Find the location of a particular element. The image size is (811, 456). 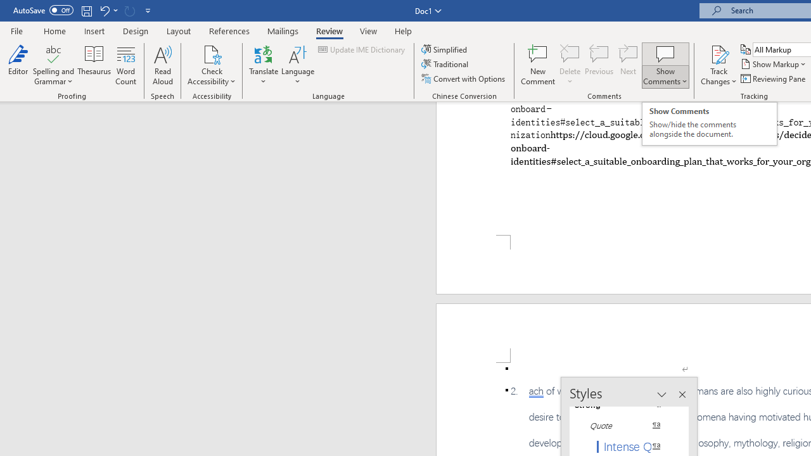

Translate is located at coordinates (264, 65).